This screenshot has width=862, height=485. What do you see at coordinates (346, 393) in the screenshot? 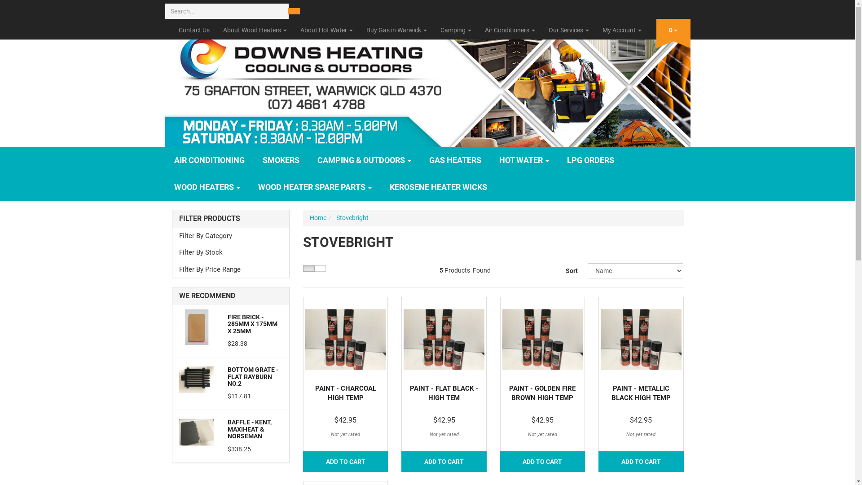
I see `PAINT - CHARCOAL HIGH TEMP` at bounding box center [346, 393].